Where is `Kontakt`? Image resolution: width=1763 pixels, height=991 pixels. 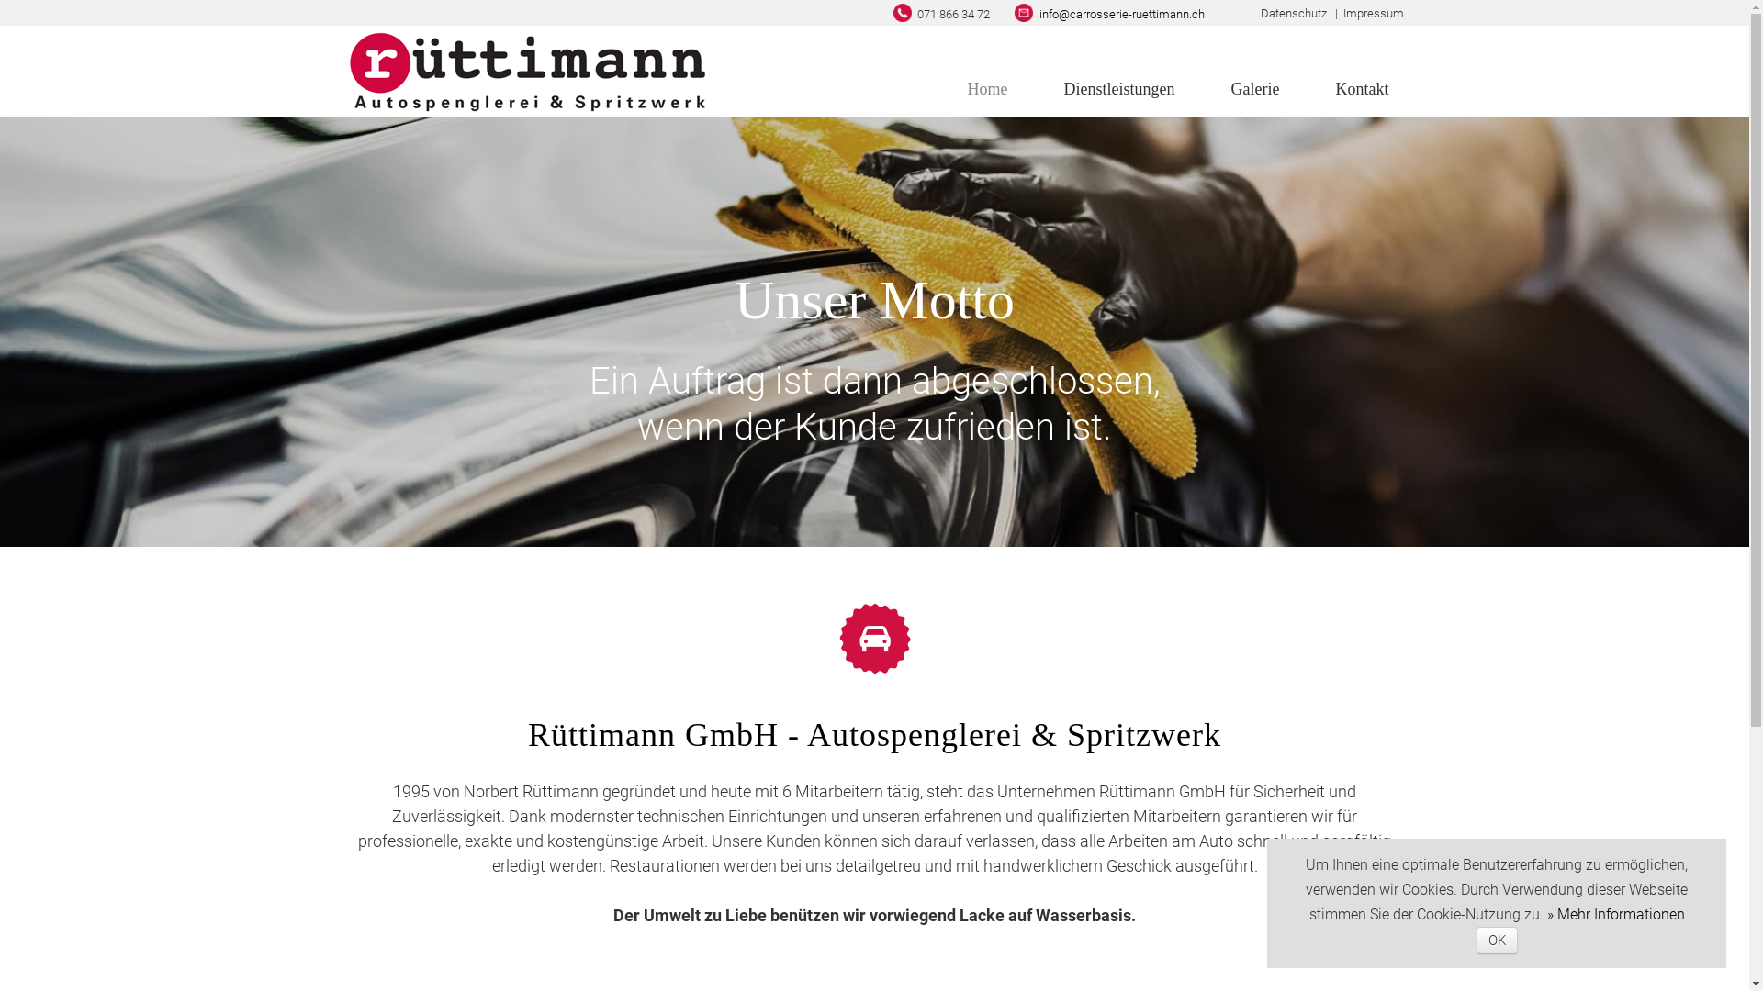 Kontakt is located at coordinates (1362, 89).